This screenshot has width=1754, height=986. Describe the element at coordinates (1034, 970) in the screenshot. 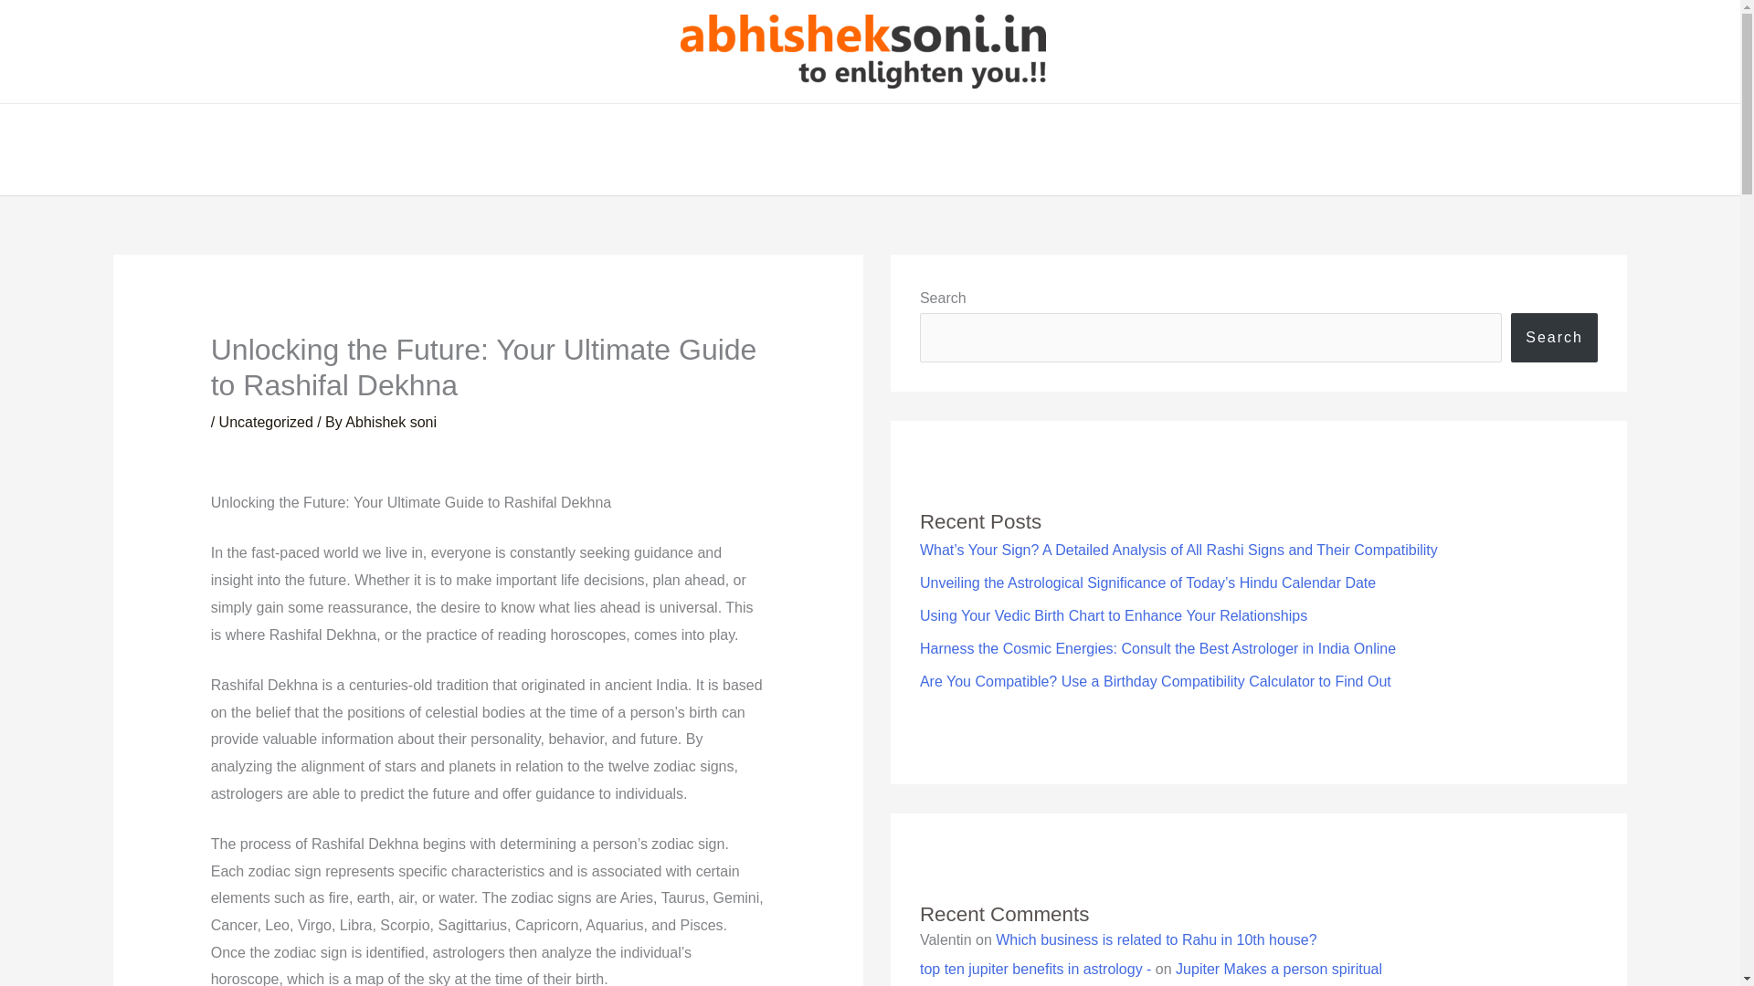

I see `top ten jupiter benefits in astrology -` at that location.